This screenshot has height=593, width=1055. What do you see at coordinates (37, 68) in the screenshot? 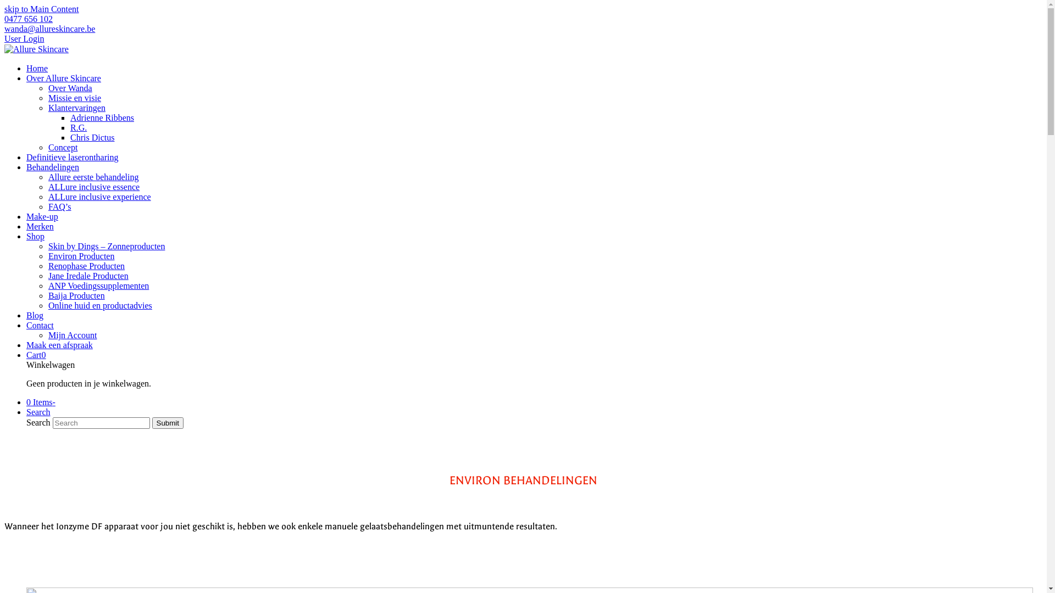
I see `Home` at bounding box center [37, 68].